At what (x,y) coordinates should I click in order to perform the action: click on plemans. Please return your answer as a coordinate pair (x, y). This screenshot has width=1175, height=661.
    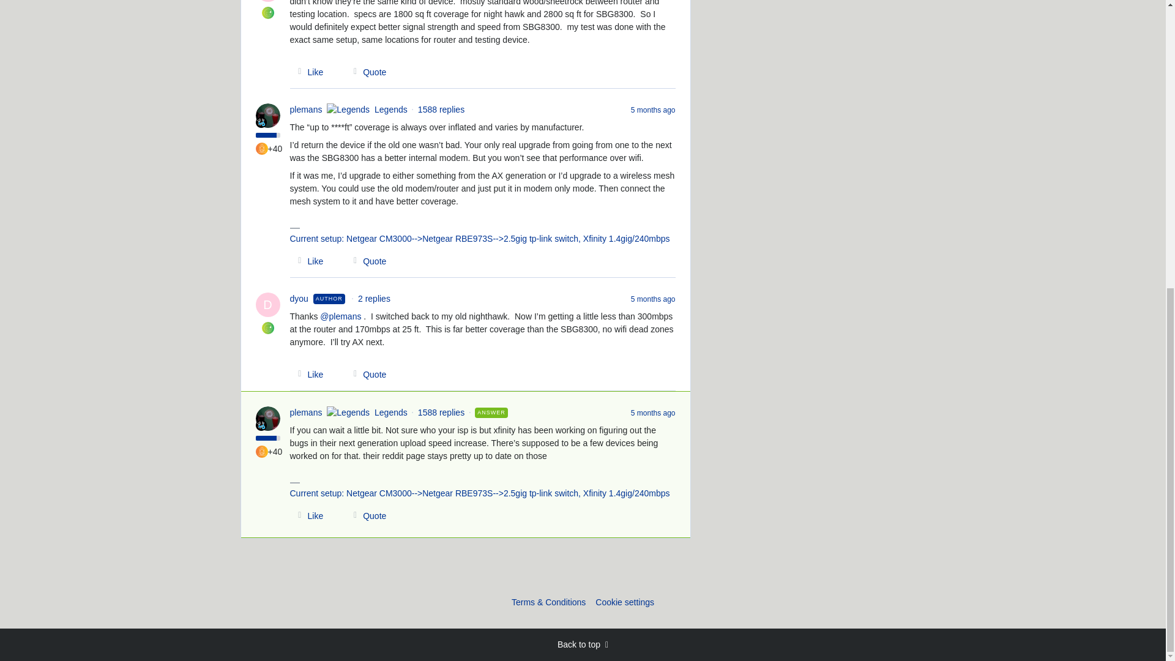
    Looking at the image, I should click on (306, 110).